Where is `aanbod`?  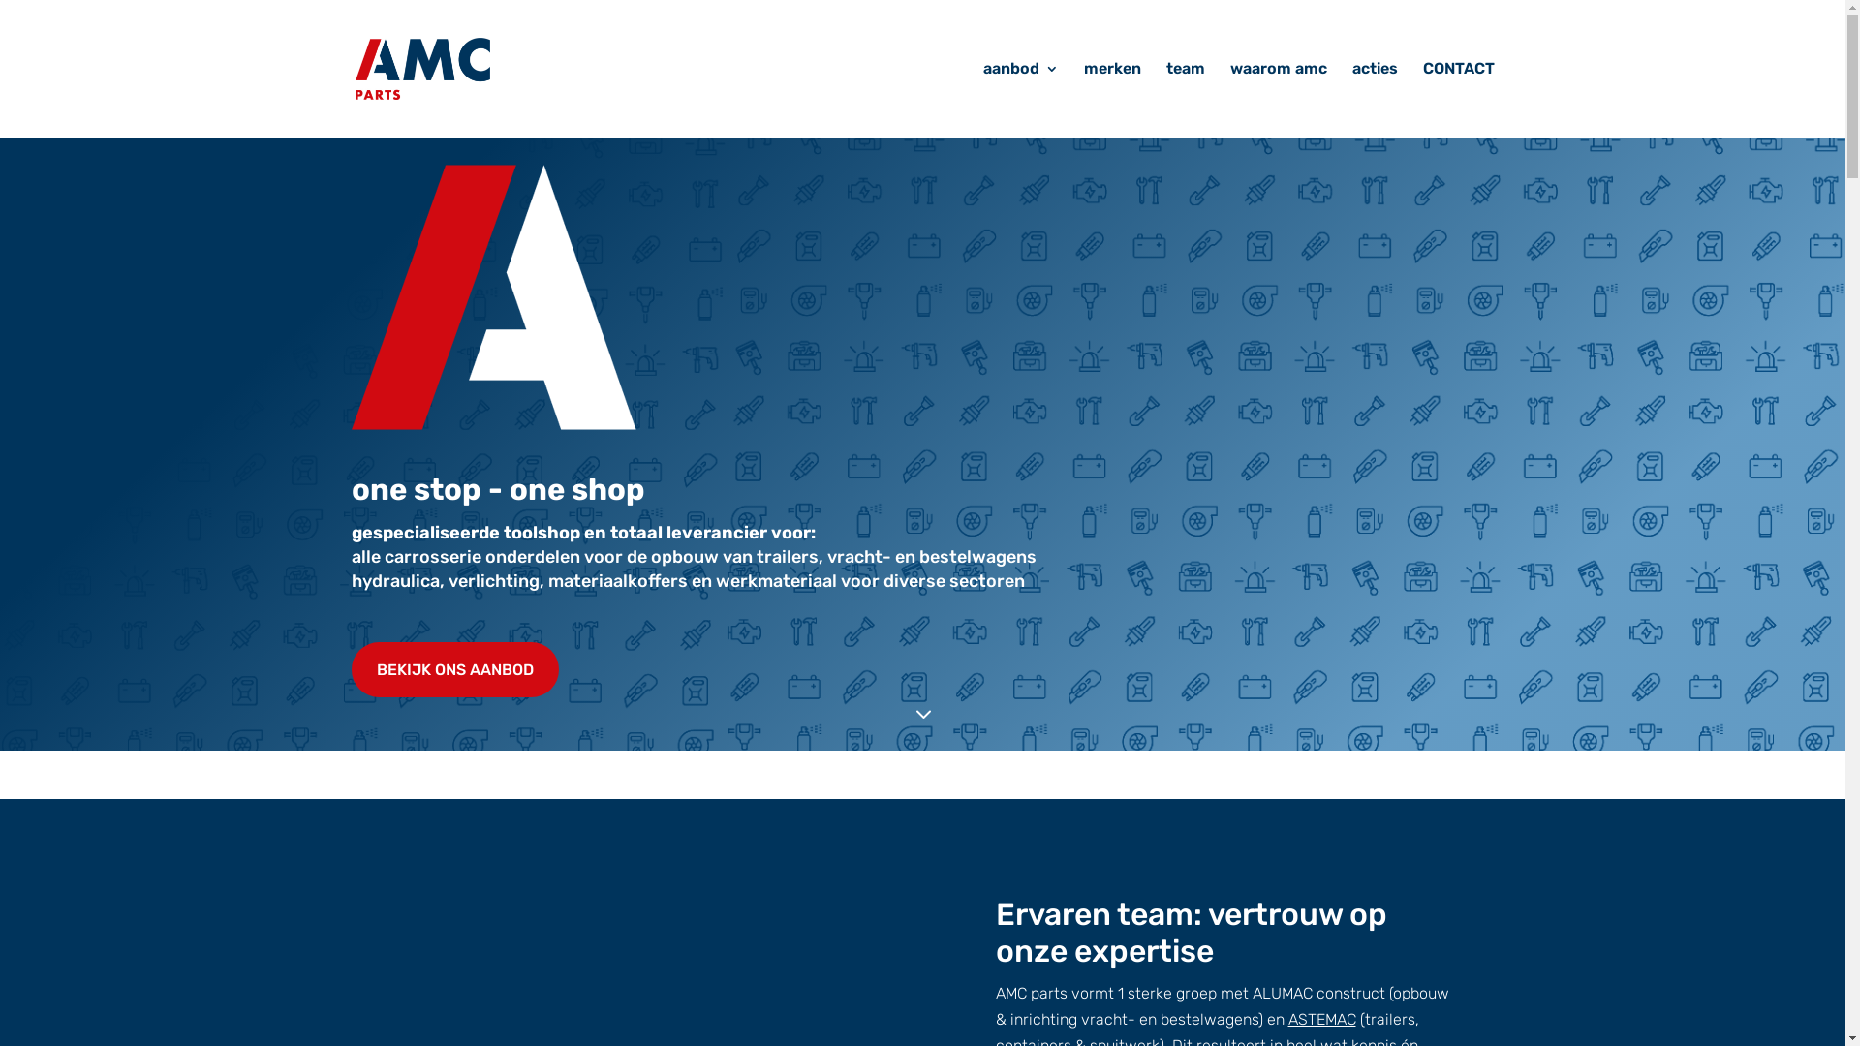
aanbod is located at coordinates (1019, 100).